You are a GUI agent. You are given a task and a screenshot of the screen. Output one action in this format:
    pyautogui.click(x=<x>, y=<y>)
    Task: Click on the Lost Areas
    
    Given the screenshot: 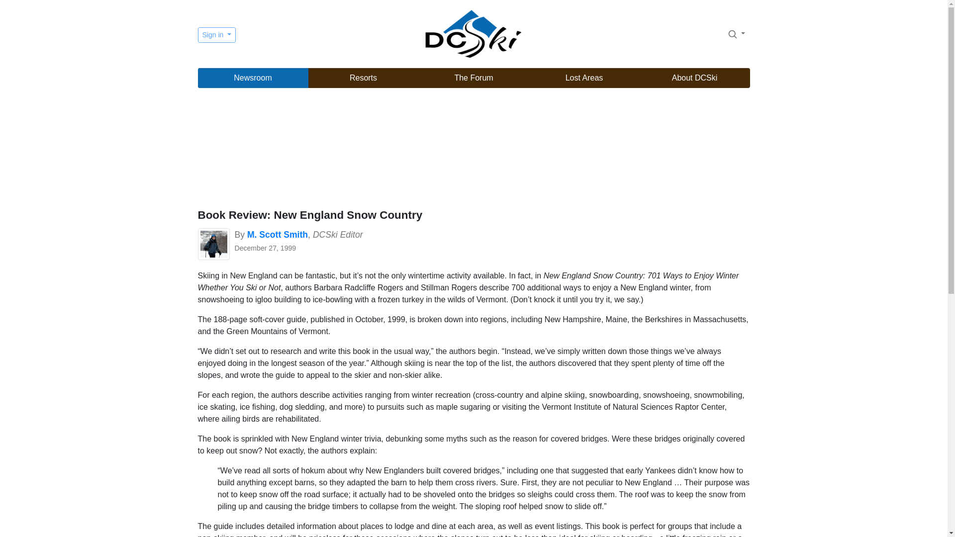 What is the action you would take?
    pyautogui.click(x=584, y=78)
    